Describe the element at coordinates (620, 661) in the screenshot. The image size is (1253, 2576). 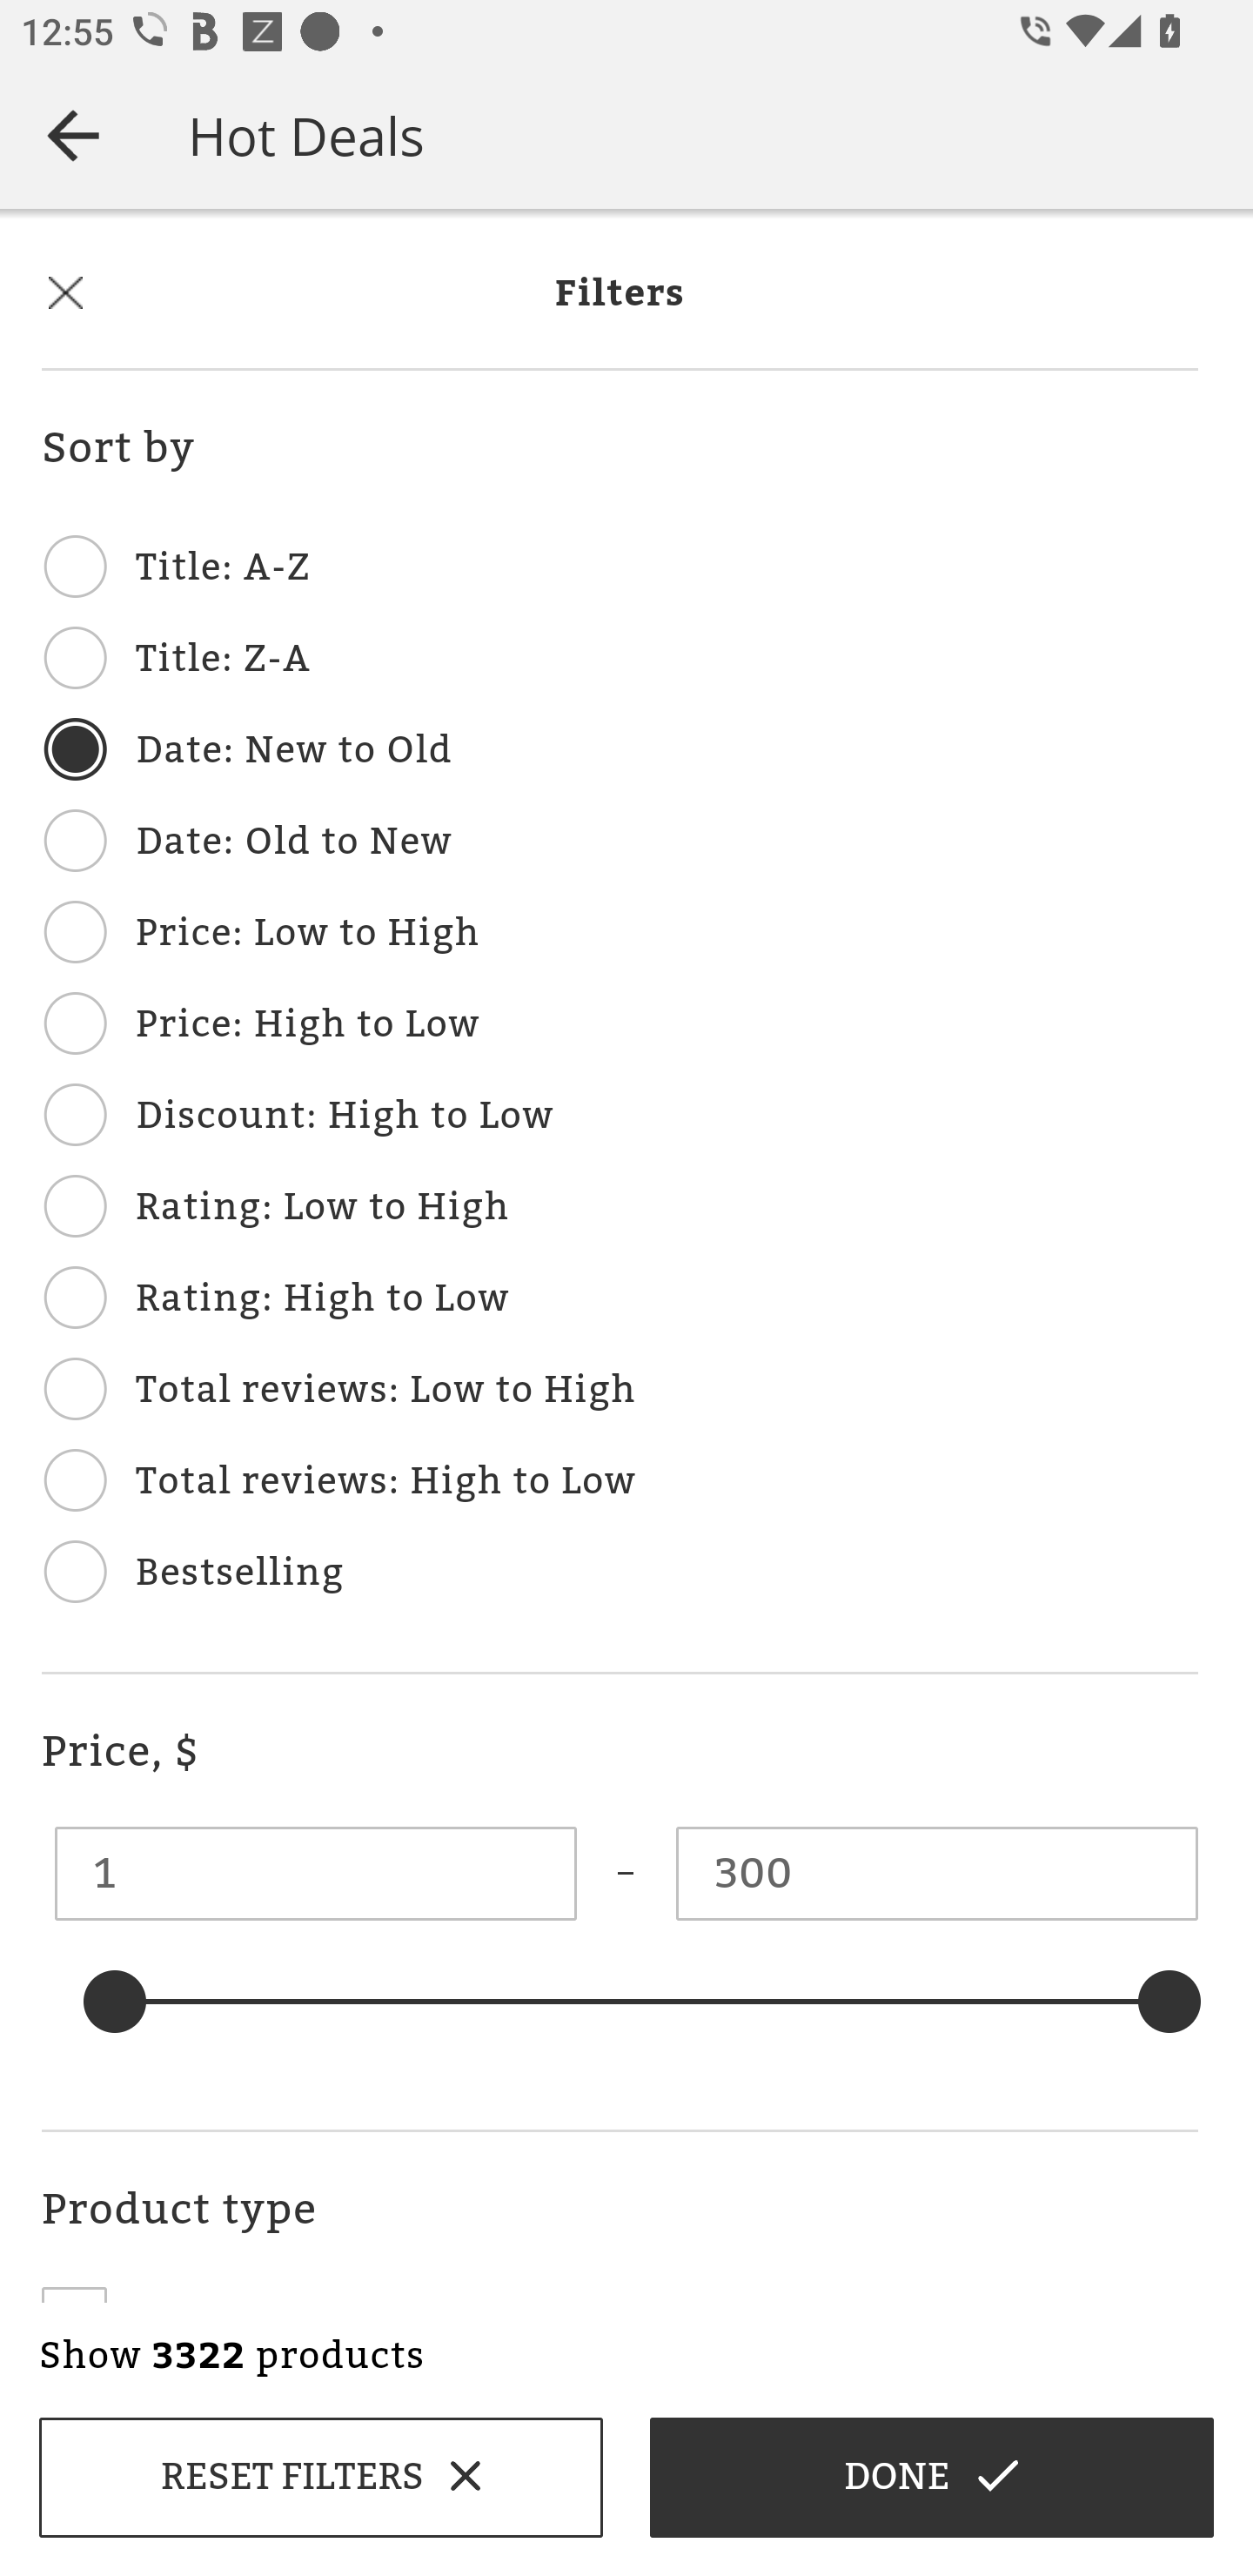
I see `Title: Z-A` at that location.